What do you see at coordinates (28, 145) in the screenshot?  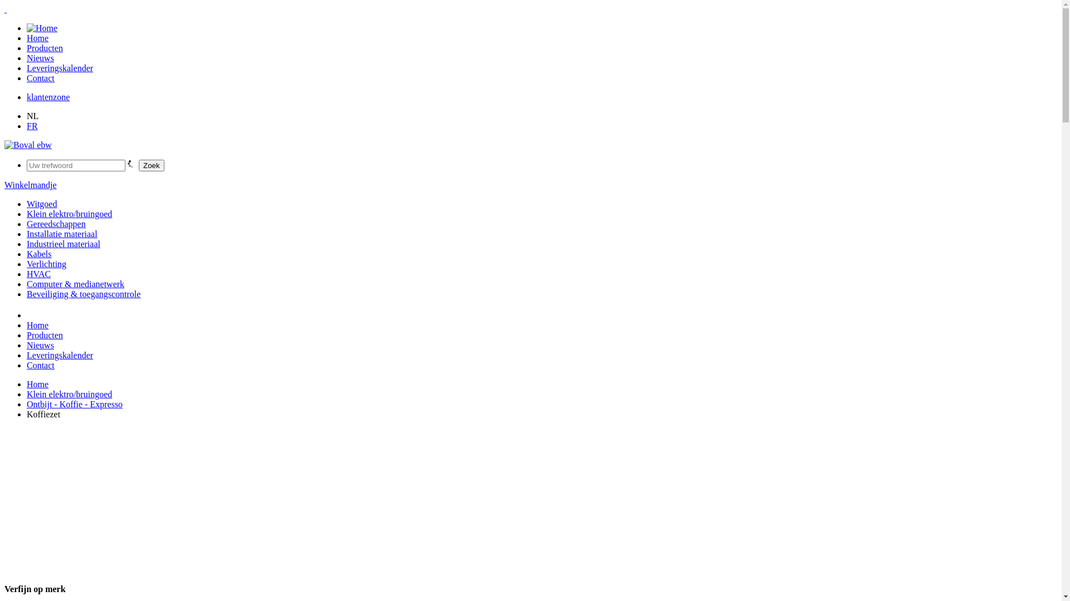 I see `Boval ebw` at bounding box center [28, 145].